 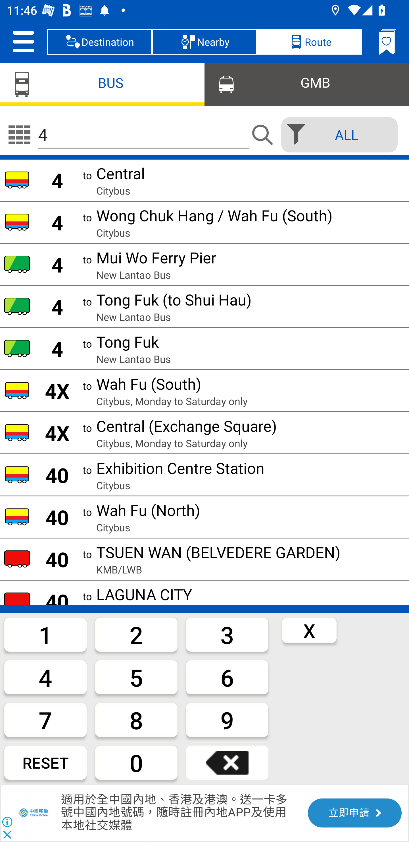 I want to click on 0, so click(x=136, y=762).